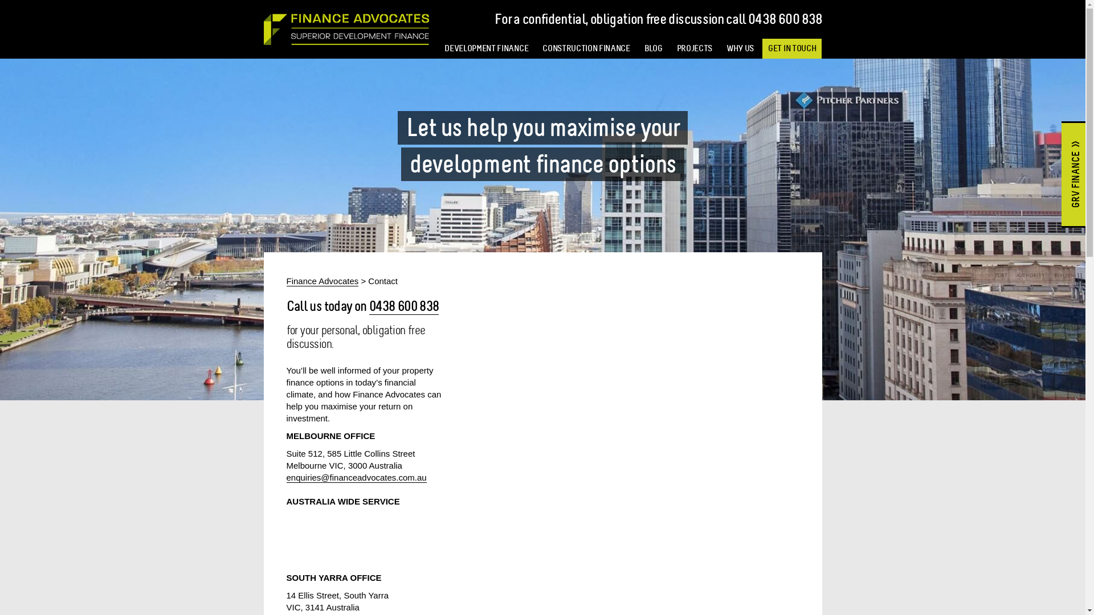  Describe the element at coordinates (323, 281) in the screenshot. I see `Finance Advocates` at that location.